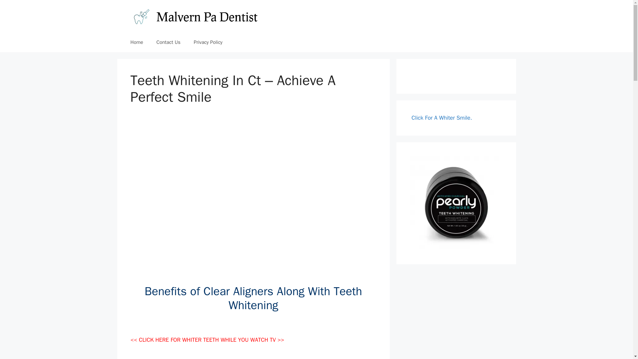 This screenshot has height=359, width=638. Describe the element at coordinates (442, 118) in the screenshot. I see `Click For A Whiter Smile.` at that location.